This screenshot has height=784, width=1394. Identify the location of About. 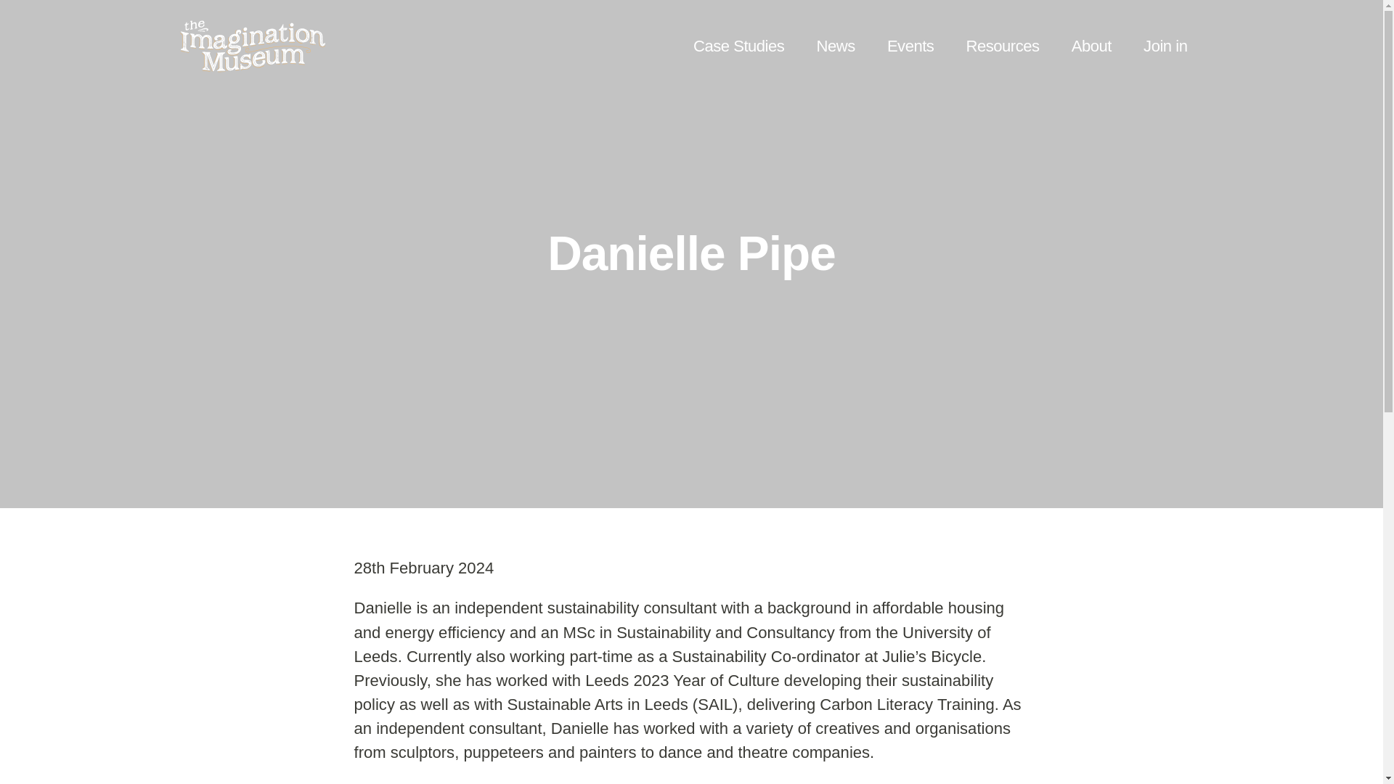
(1091, 45).